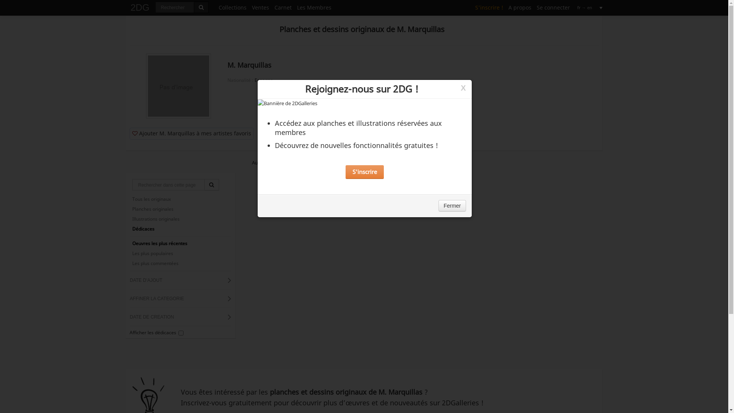 This screenshot has width=734, height=413. What do you see at coordinates (180, 209) in the screenshot?
I see `Planches originales` at bounding box center [180, 209].